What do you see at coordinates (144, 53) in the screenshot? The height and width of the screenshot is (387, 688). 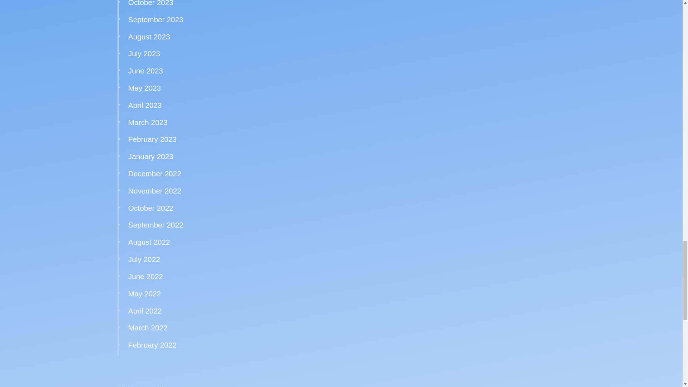 I see `July 2023` at bounding box center [144, 53].